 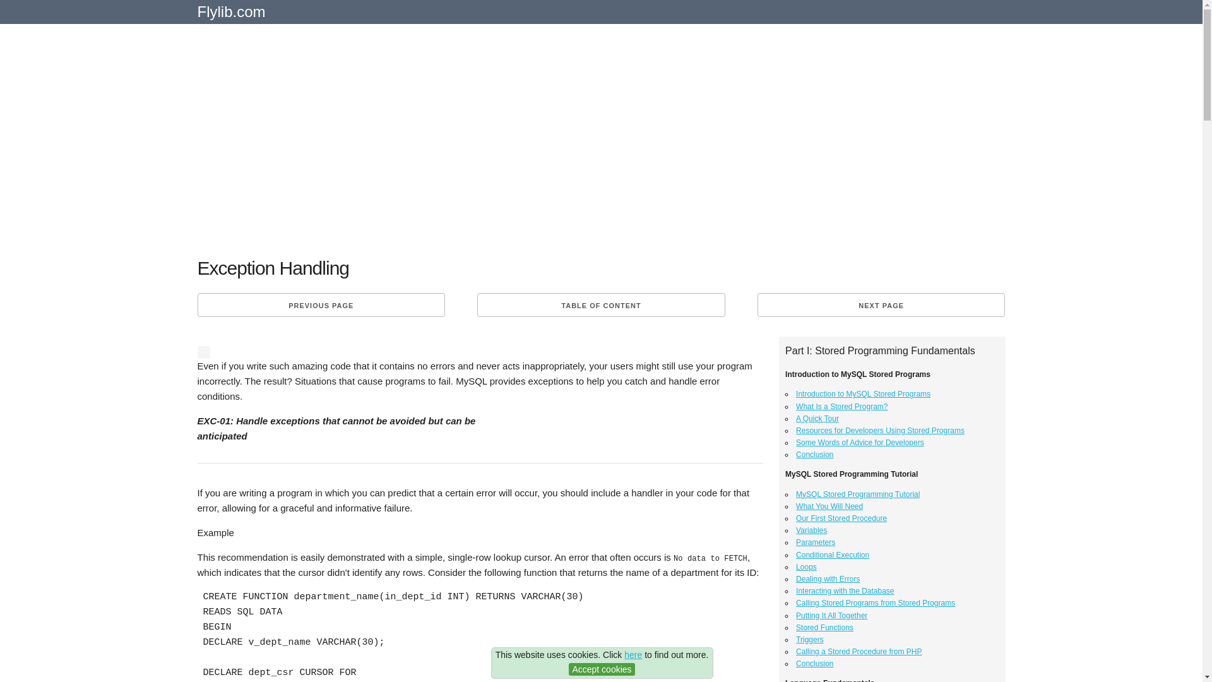 I want to click on PREVIOUS PAGE, so click(x=321, y=305).